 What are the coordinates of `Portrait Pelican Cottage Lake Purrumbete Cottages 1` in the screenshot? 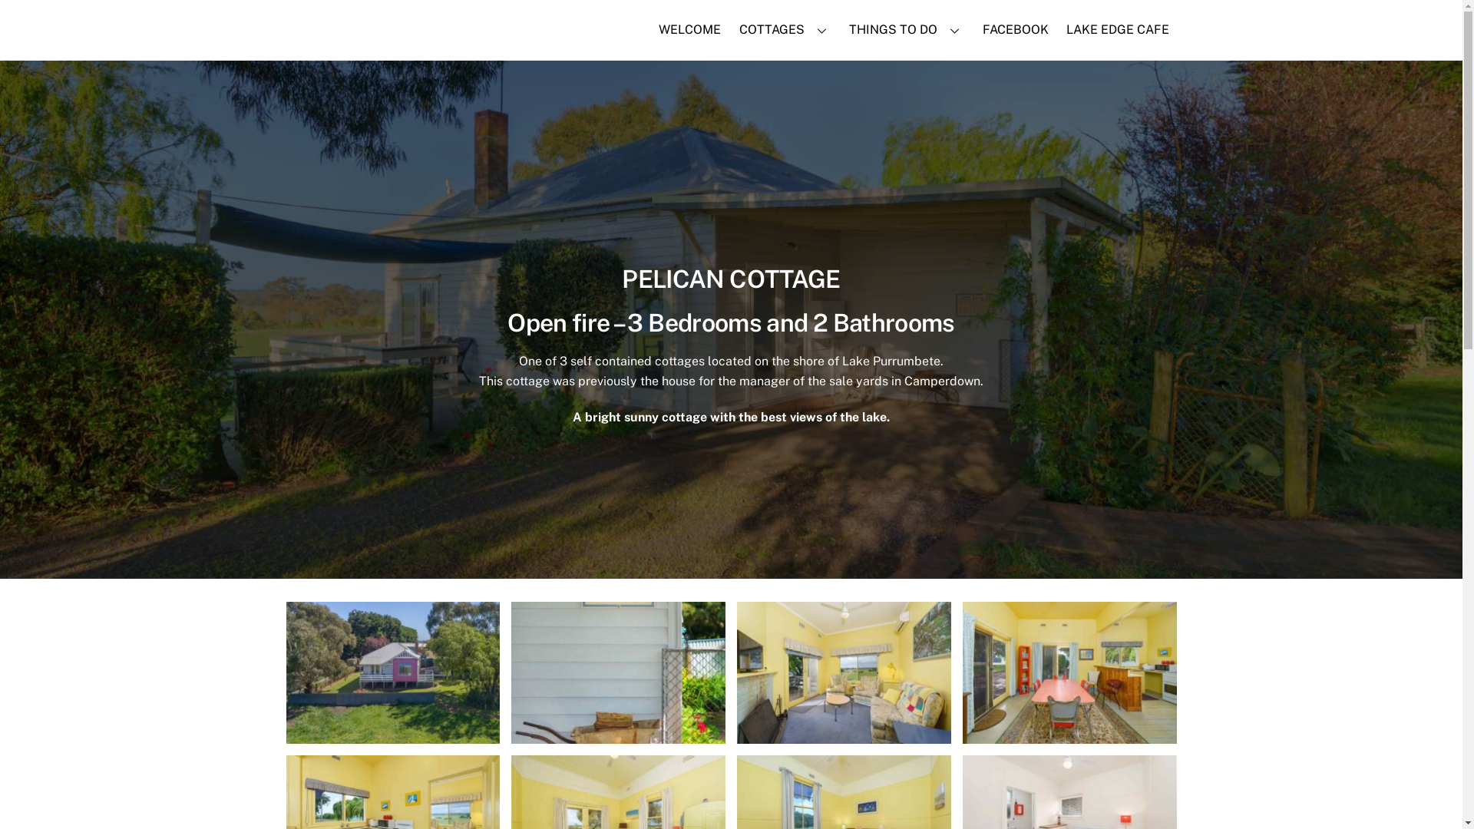 It's located at (619, 673).